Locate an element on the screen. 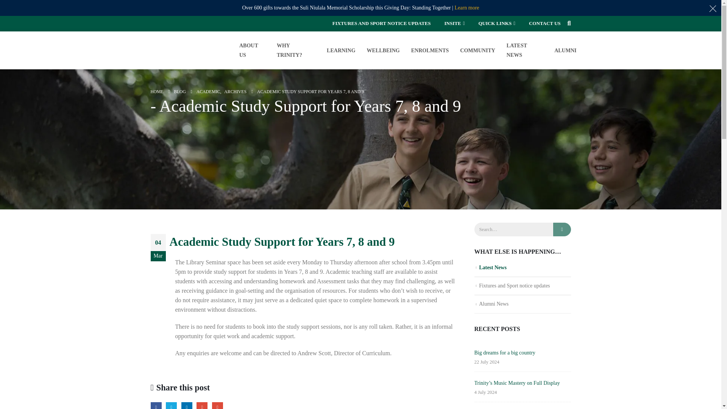 This screenshot has height=409, width=727. Facebook is located at coordinates (156, 405).